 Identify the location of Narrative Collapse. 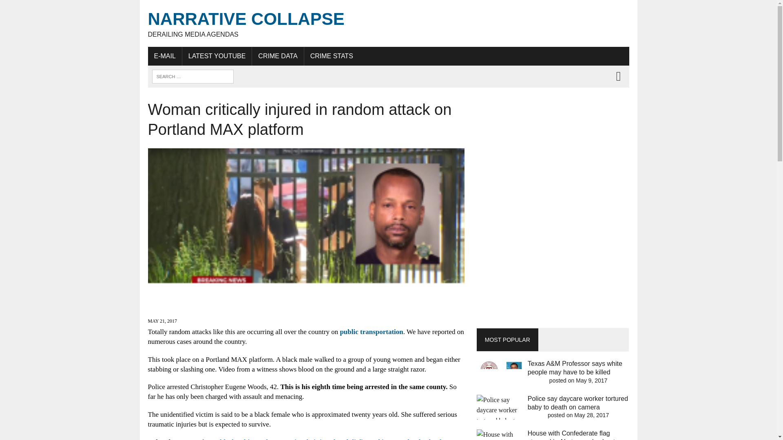
(388, 24).